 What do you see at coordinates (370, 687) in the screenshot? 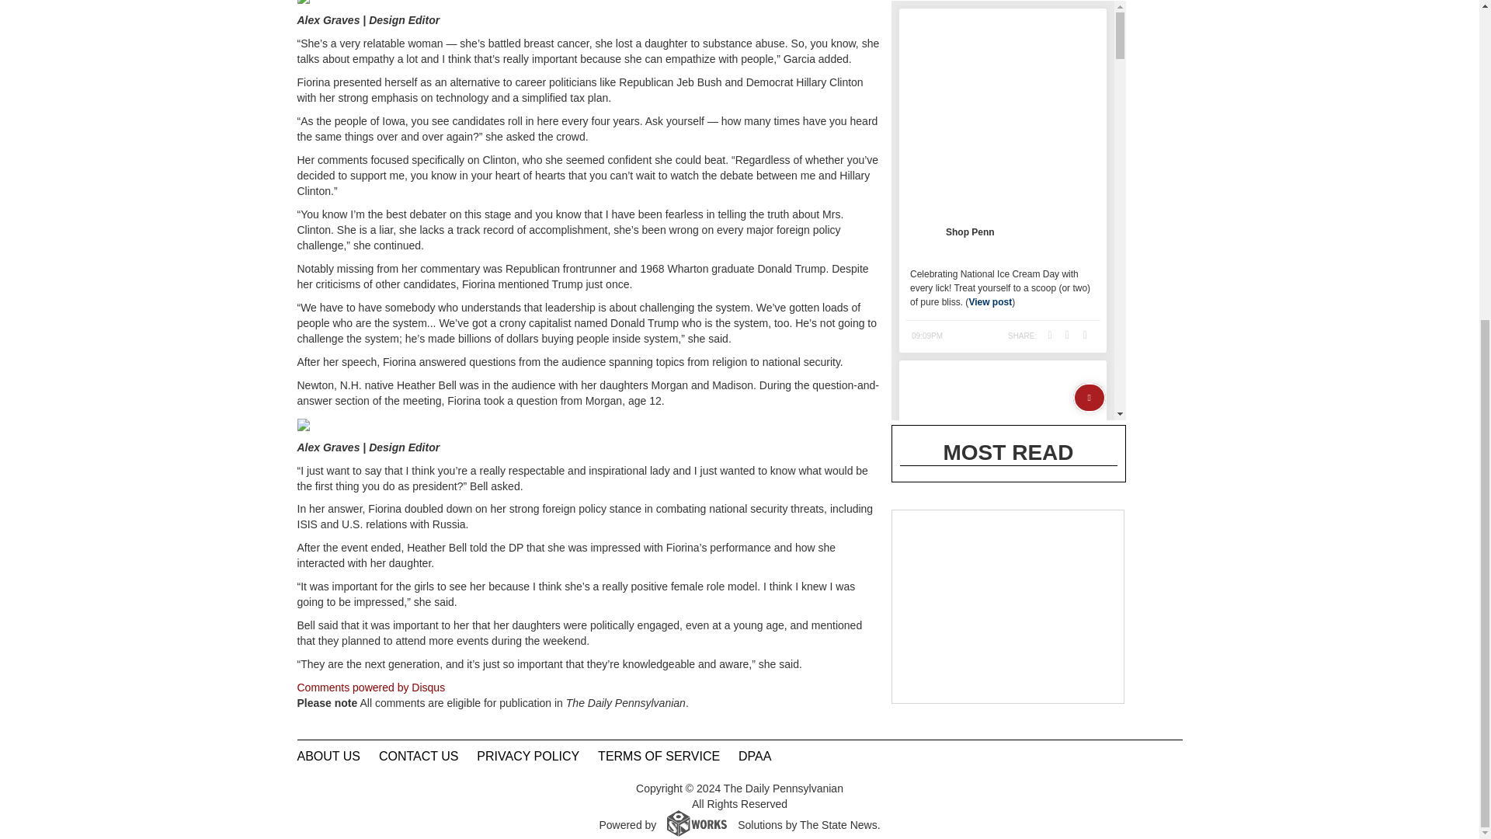
I see `Comments powered by Disqus` at bounding box center [370, 687].